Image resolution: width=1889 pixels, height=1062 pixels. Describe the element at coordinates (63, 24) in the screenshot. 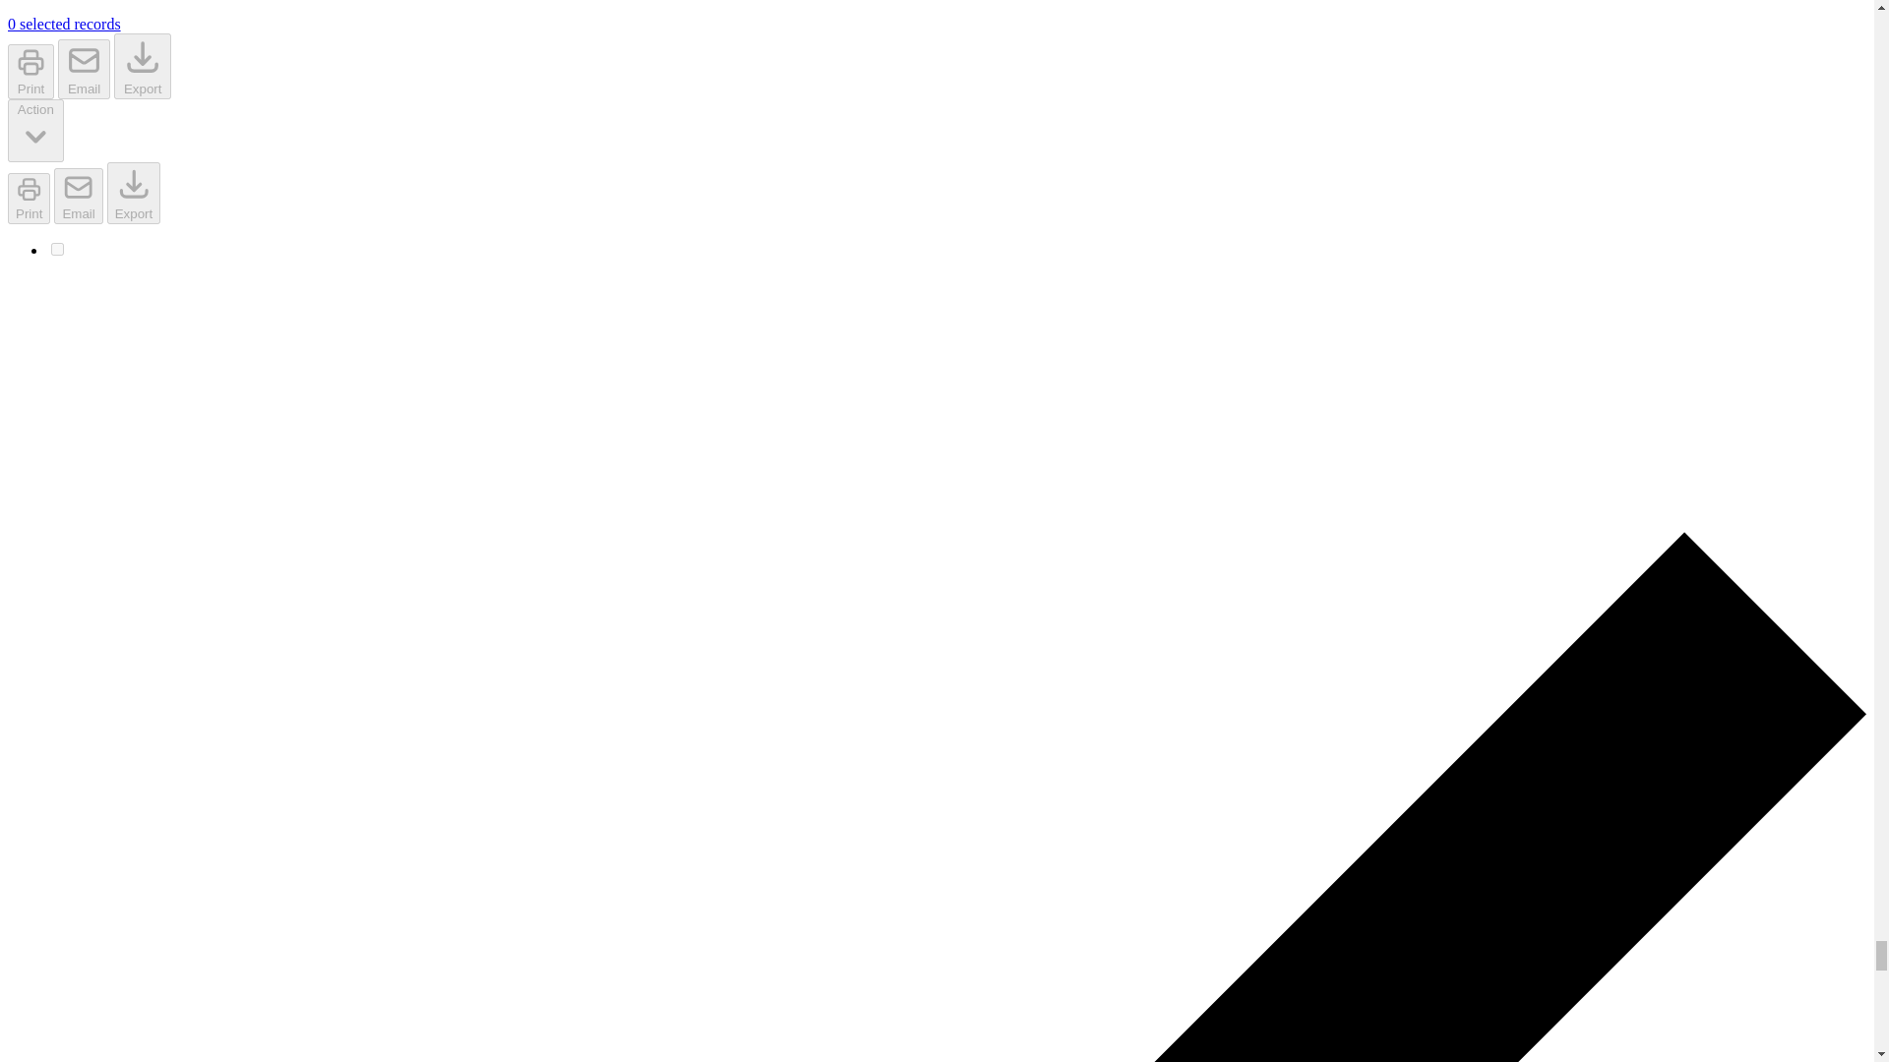

I see `0 selected records` at that location.